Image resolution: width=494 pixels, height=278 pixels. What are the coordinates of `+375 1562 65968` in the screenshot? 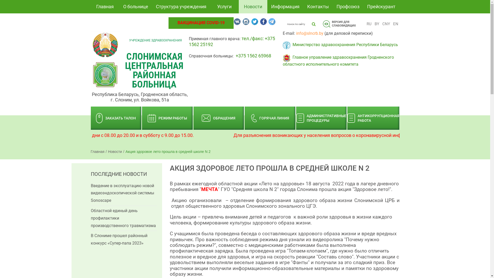 It's located at (253, 56).